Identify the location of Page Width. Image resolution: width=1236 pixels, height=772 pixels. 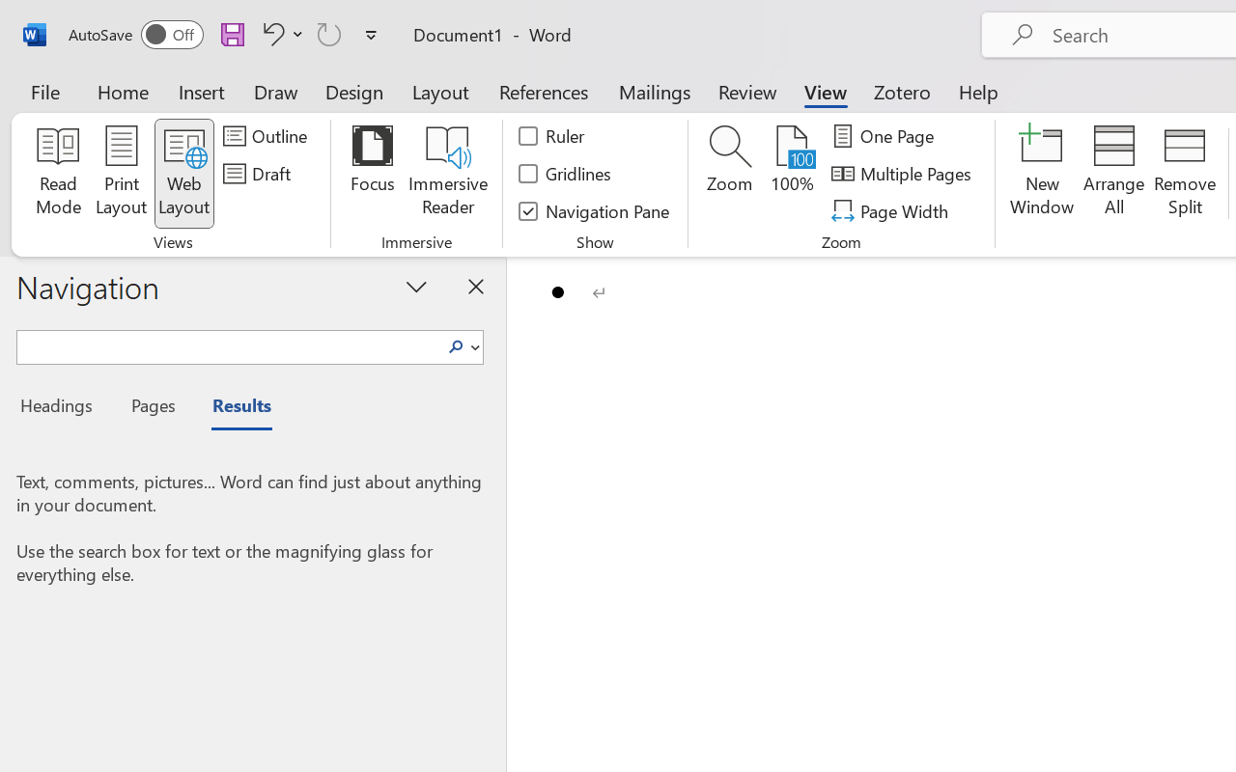
(892, 210).